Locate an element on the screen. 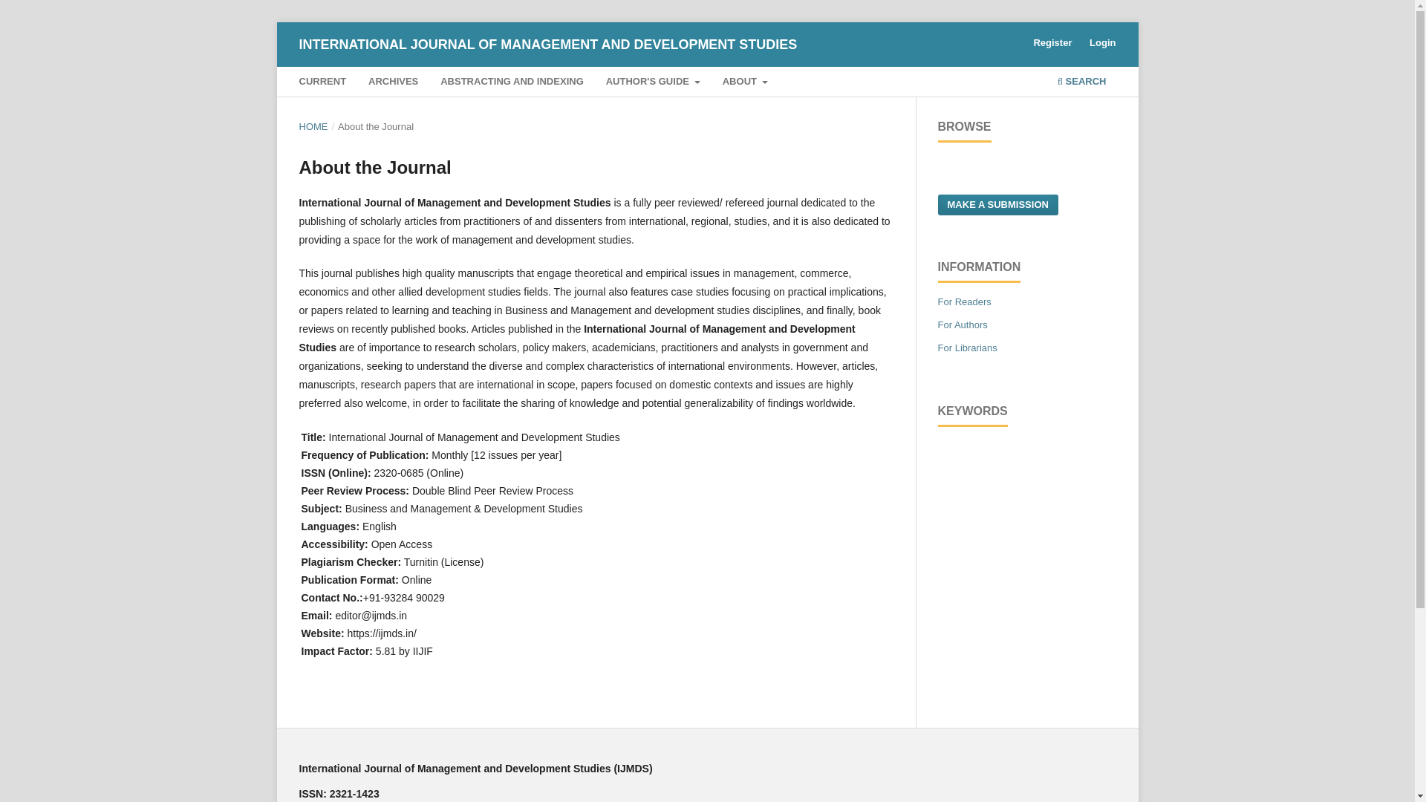  AUTHOR'S GUIDE is located at coordinates (652, 83).